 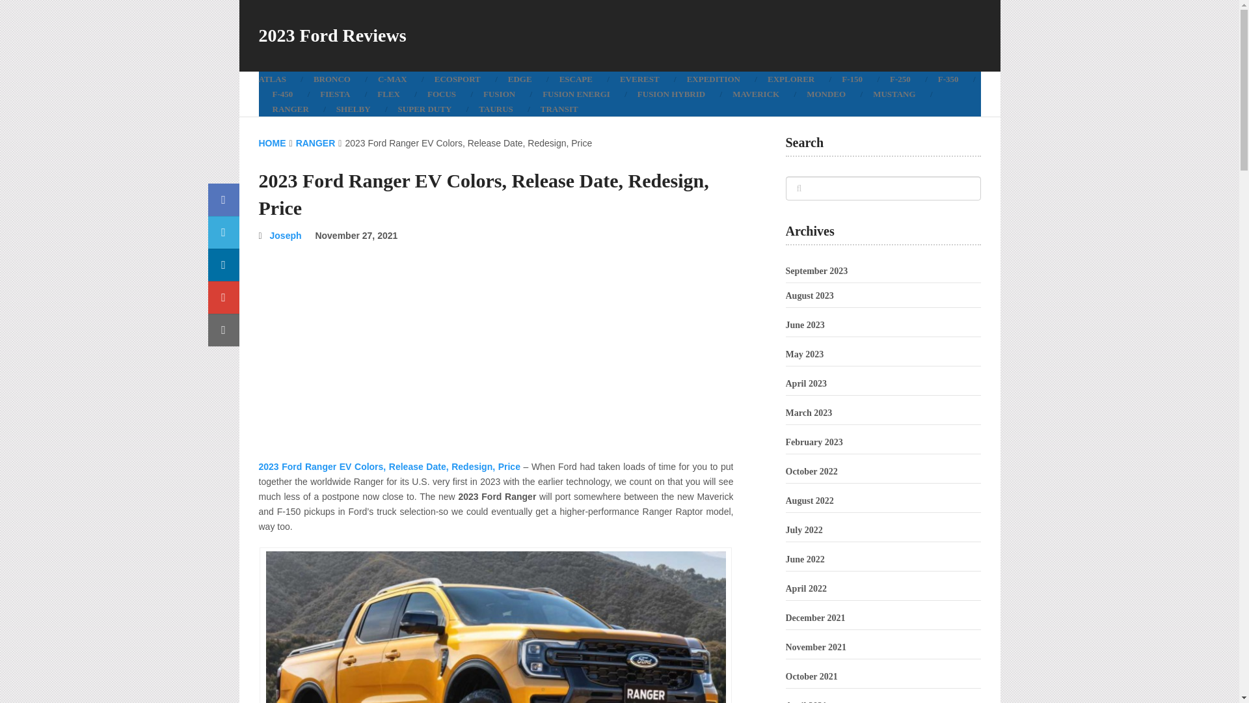 I want to click on FUSION HYBRID, so click(x=671, y=94).